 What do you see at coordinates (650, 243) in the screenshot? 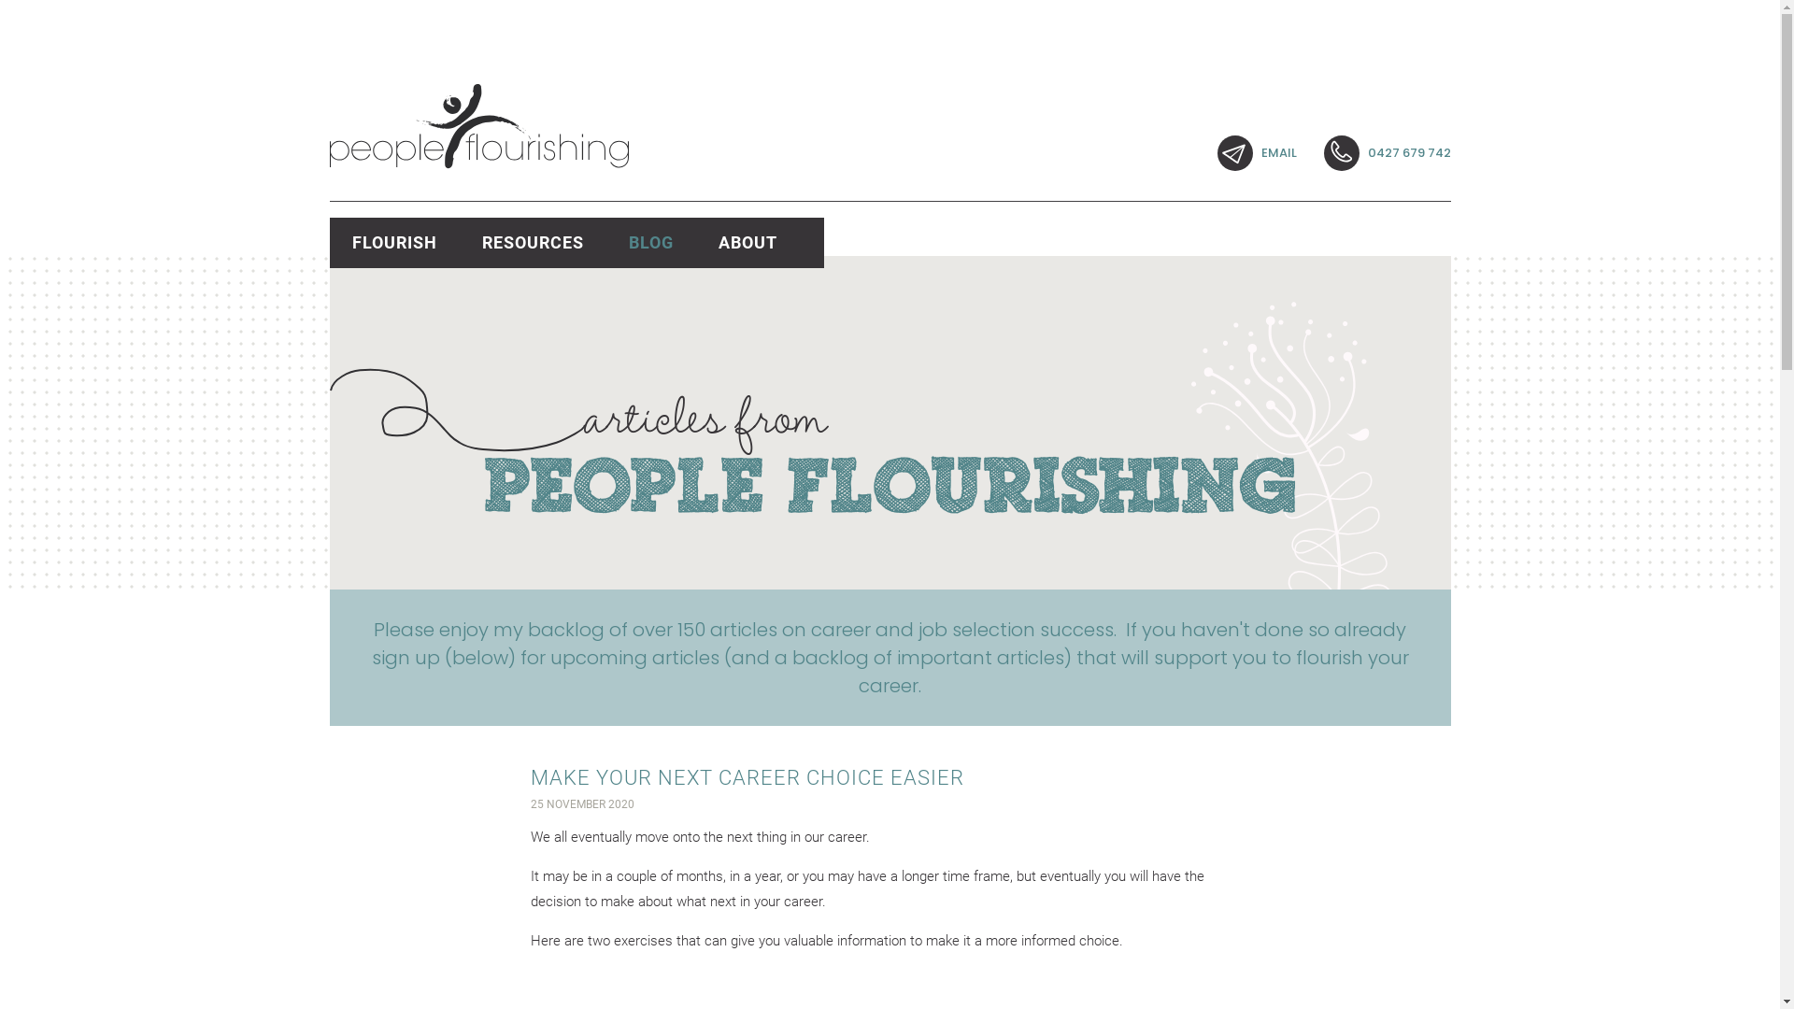
I see `BLOG` at bounding box center [650, 243].